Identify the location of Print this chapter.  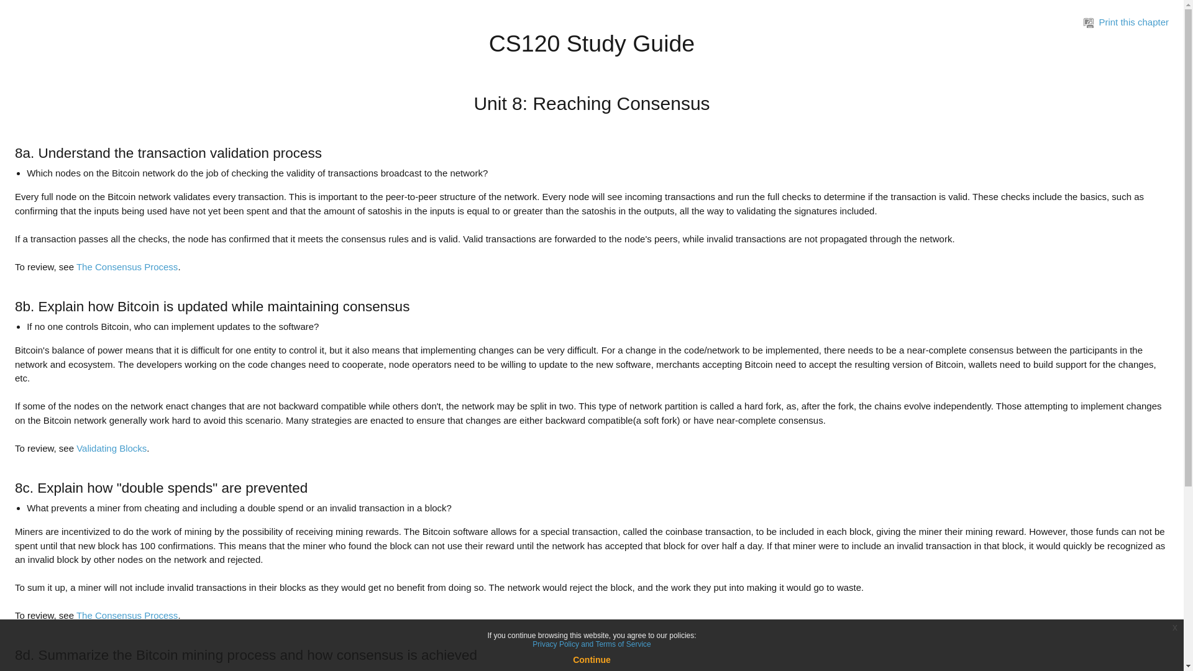
(1126, 22).